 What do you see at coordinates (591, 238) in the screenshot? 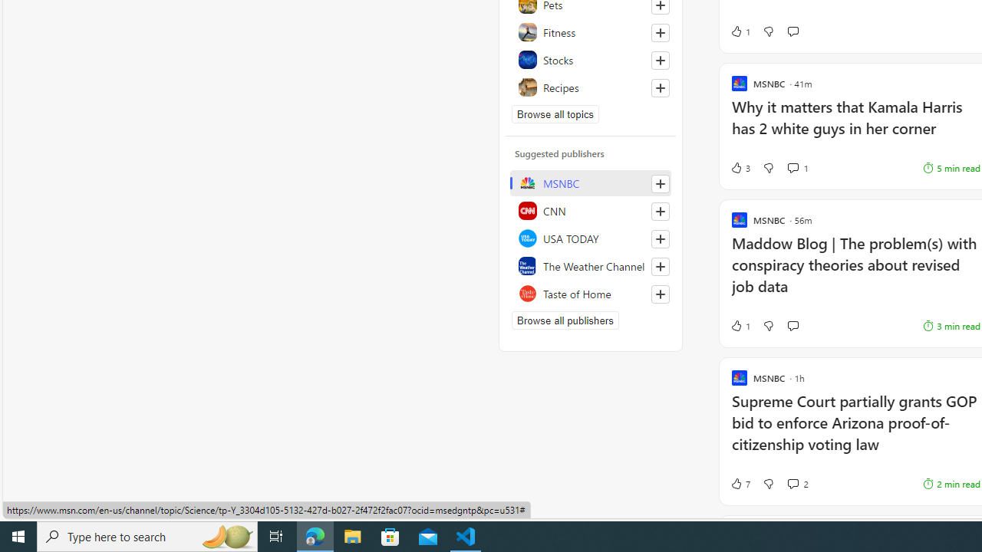
I see `USA TODAY` at bounding box center [591, 238].